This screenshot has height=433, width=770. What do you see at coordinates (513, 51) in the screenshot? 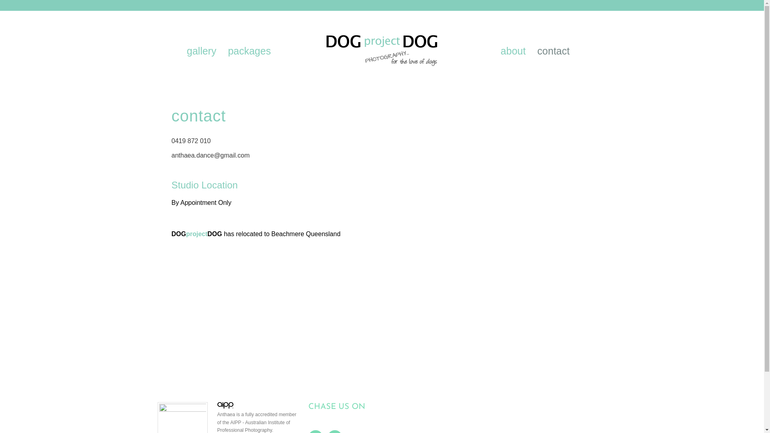
I see `about` at bounding box center [513, 51].